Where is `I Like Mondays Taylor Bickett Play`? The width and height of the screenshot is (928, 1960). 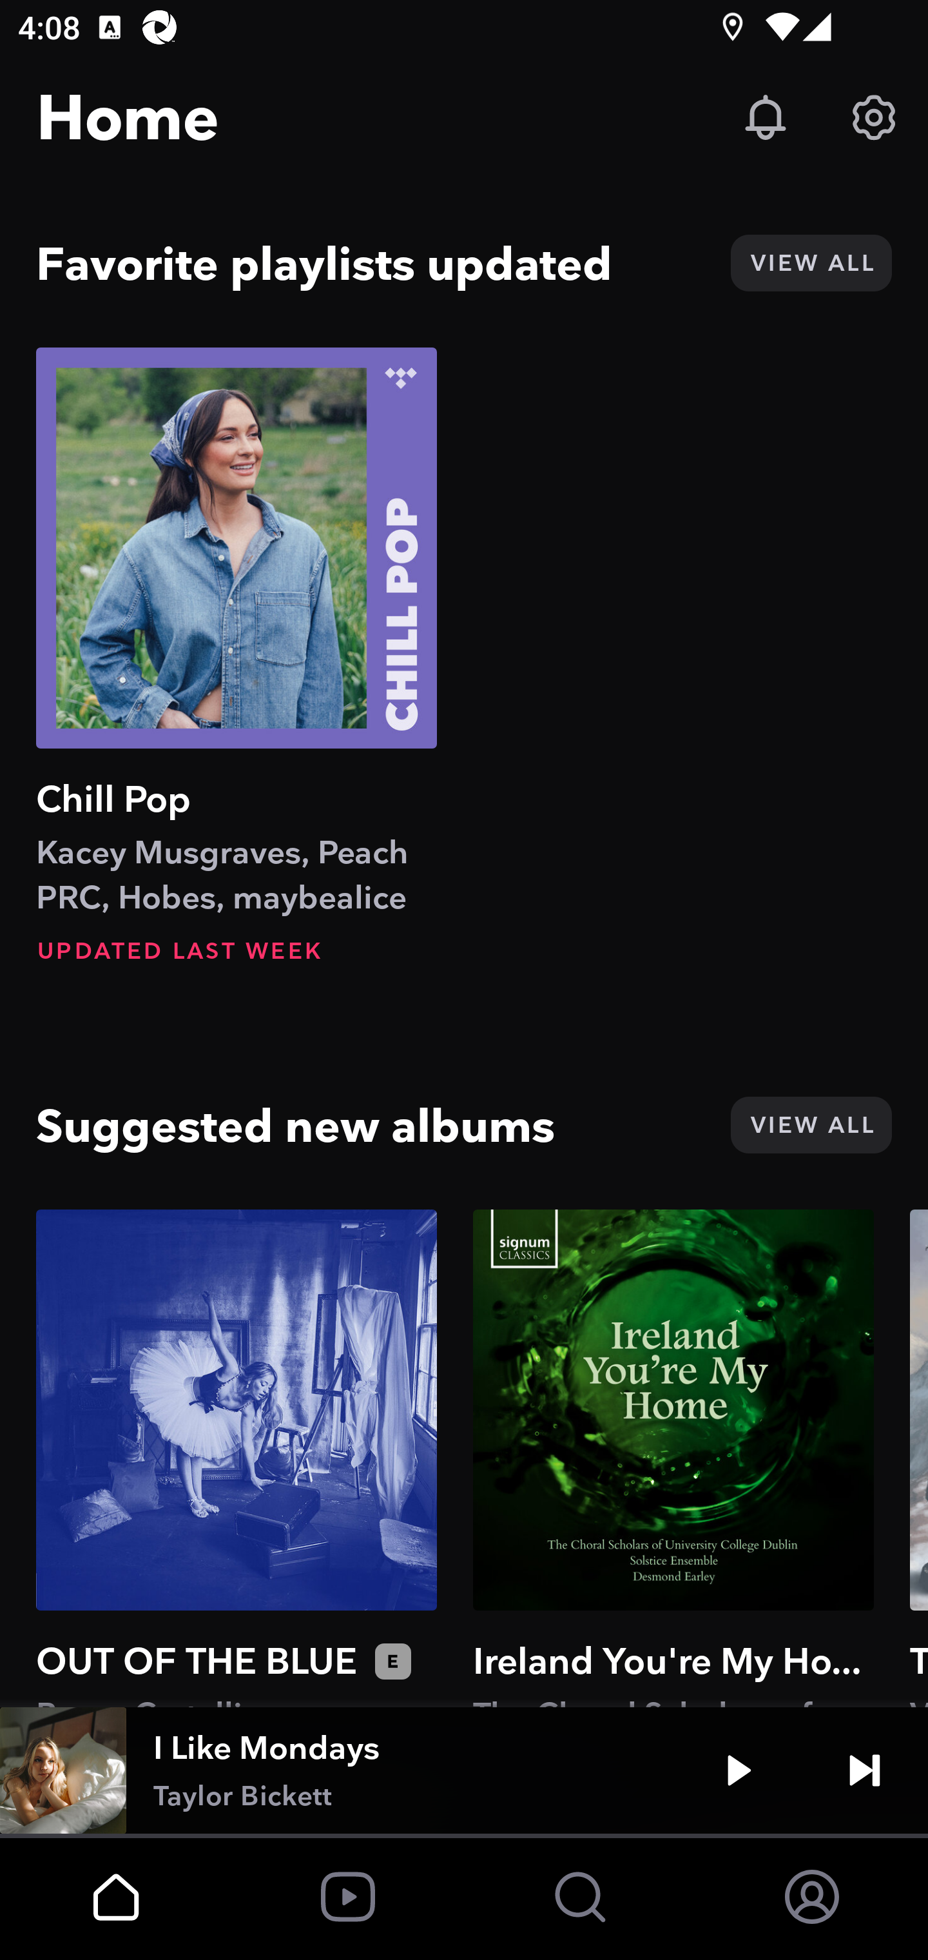
I Like Mondays Taylor Bickett Play is located at coordinates (464, 1770).